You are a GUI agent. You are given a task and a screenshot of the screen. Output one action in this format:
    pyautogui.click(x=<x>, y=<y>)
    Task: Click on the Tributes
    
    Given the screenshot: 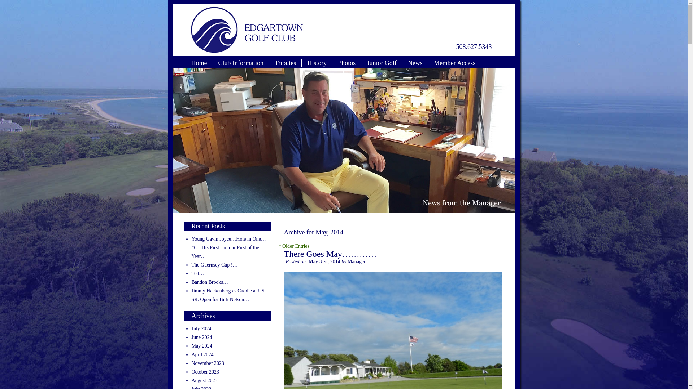 What is the action you would take?
    pyautogui.click(x=285, y=63)
    